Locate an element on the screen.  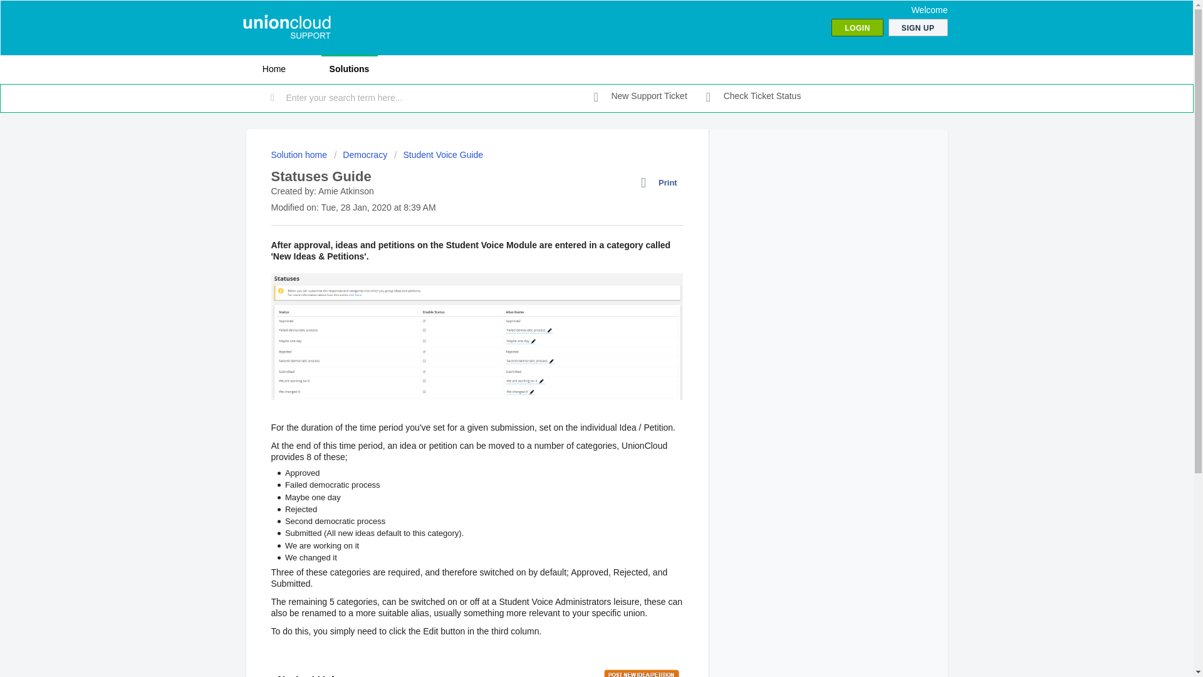
Print this Article is located at coordinates (662, 182).